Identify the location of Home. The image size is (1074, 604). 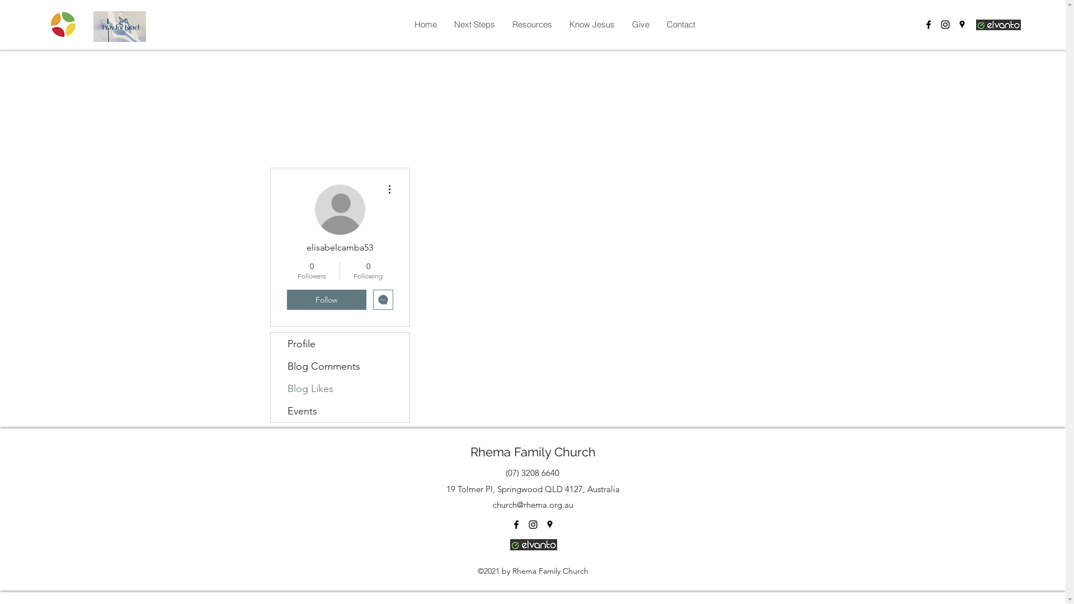
(425, 25).